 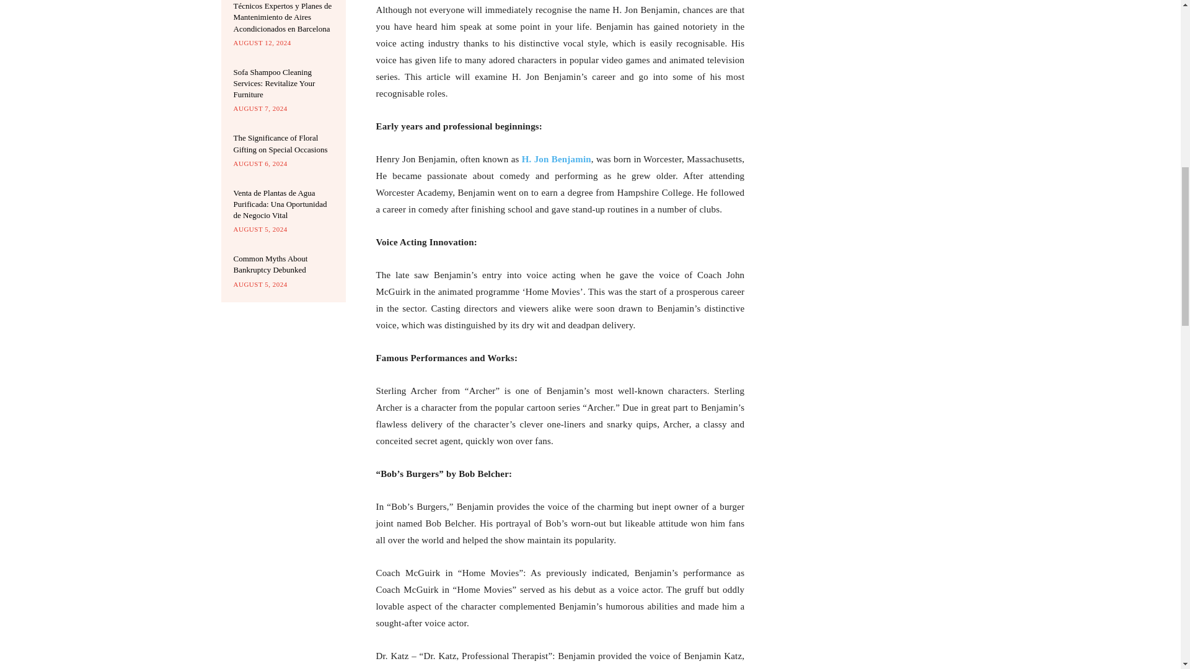 I want to click on Sofa Shampoo Cleaning Services: Revitalize Your Furniture, so click(x=274, y=83).